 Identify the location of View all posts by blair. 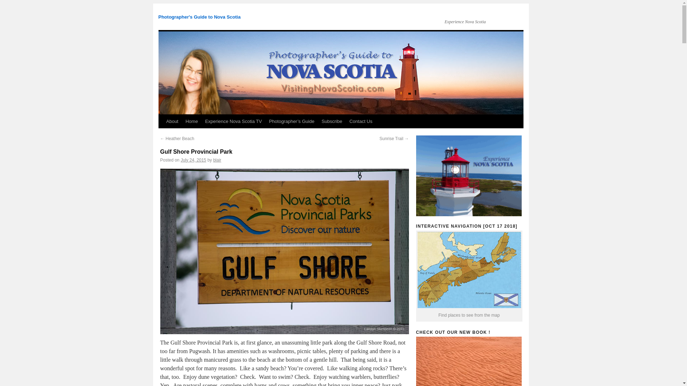
(217, 160).